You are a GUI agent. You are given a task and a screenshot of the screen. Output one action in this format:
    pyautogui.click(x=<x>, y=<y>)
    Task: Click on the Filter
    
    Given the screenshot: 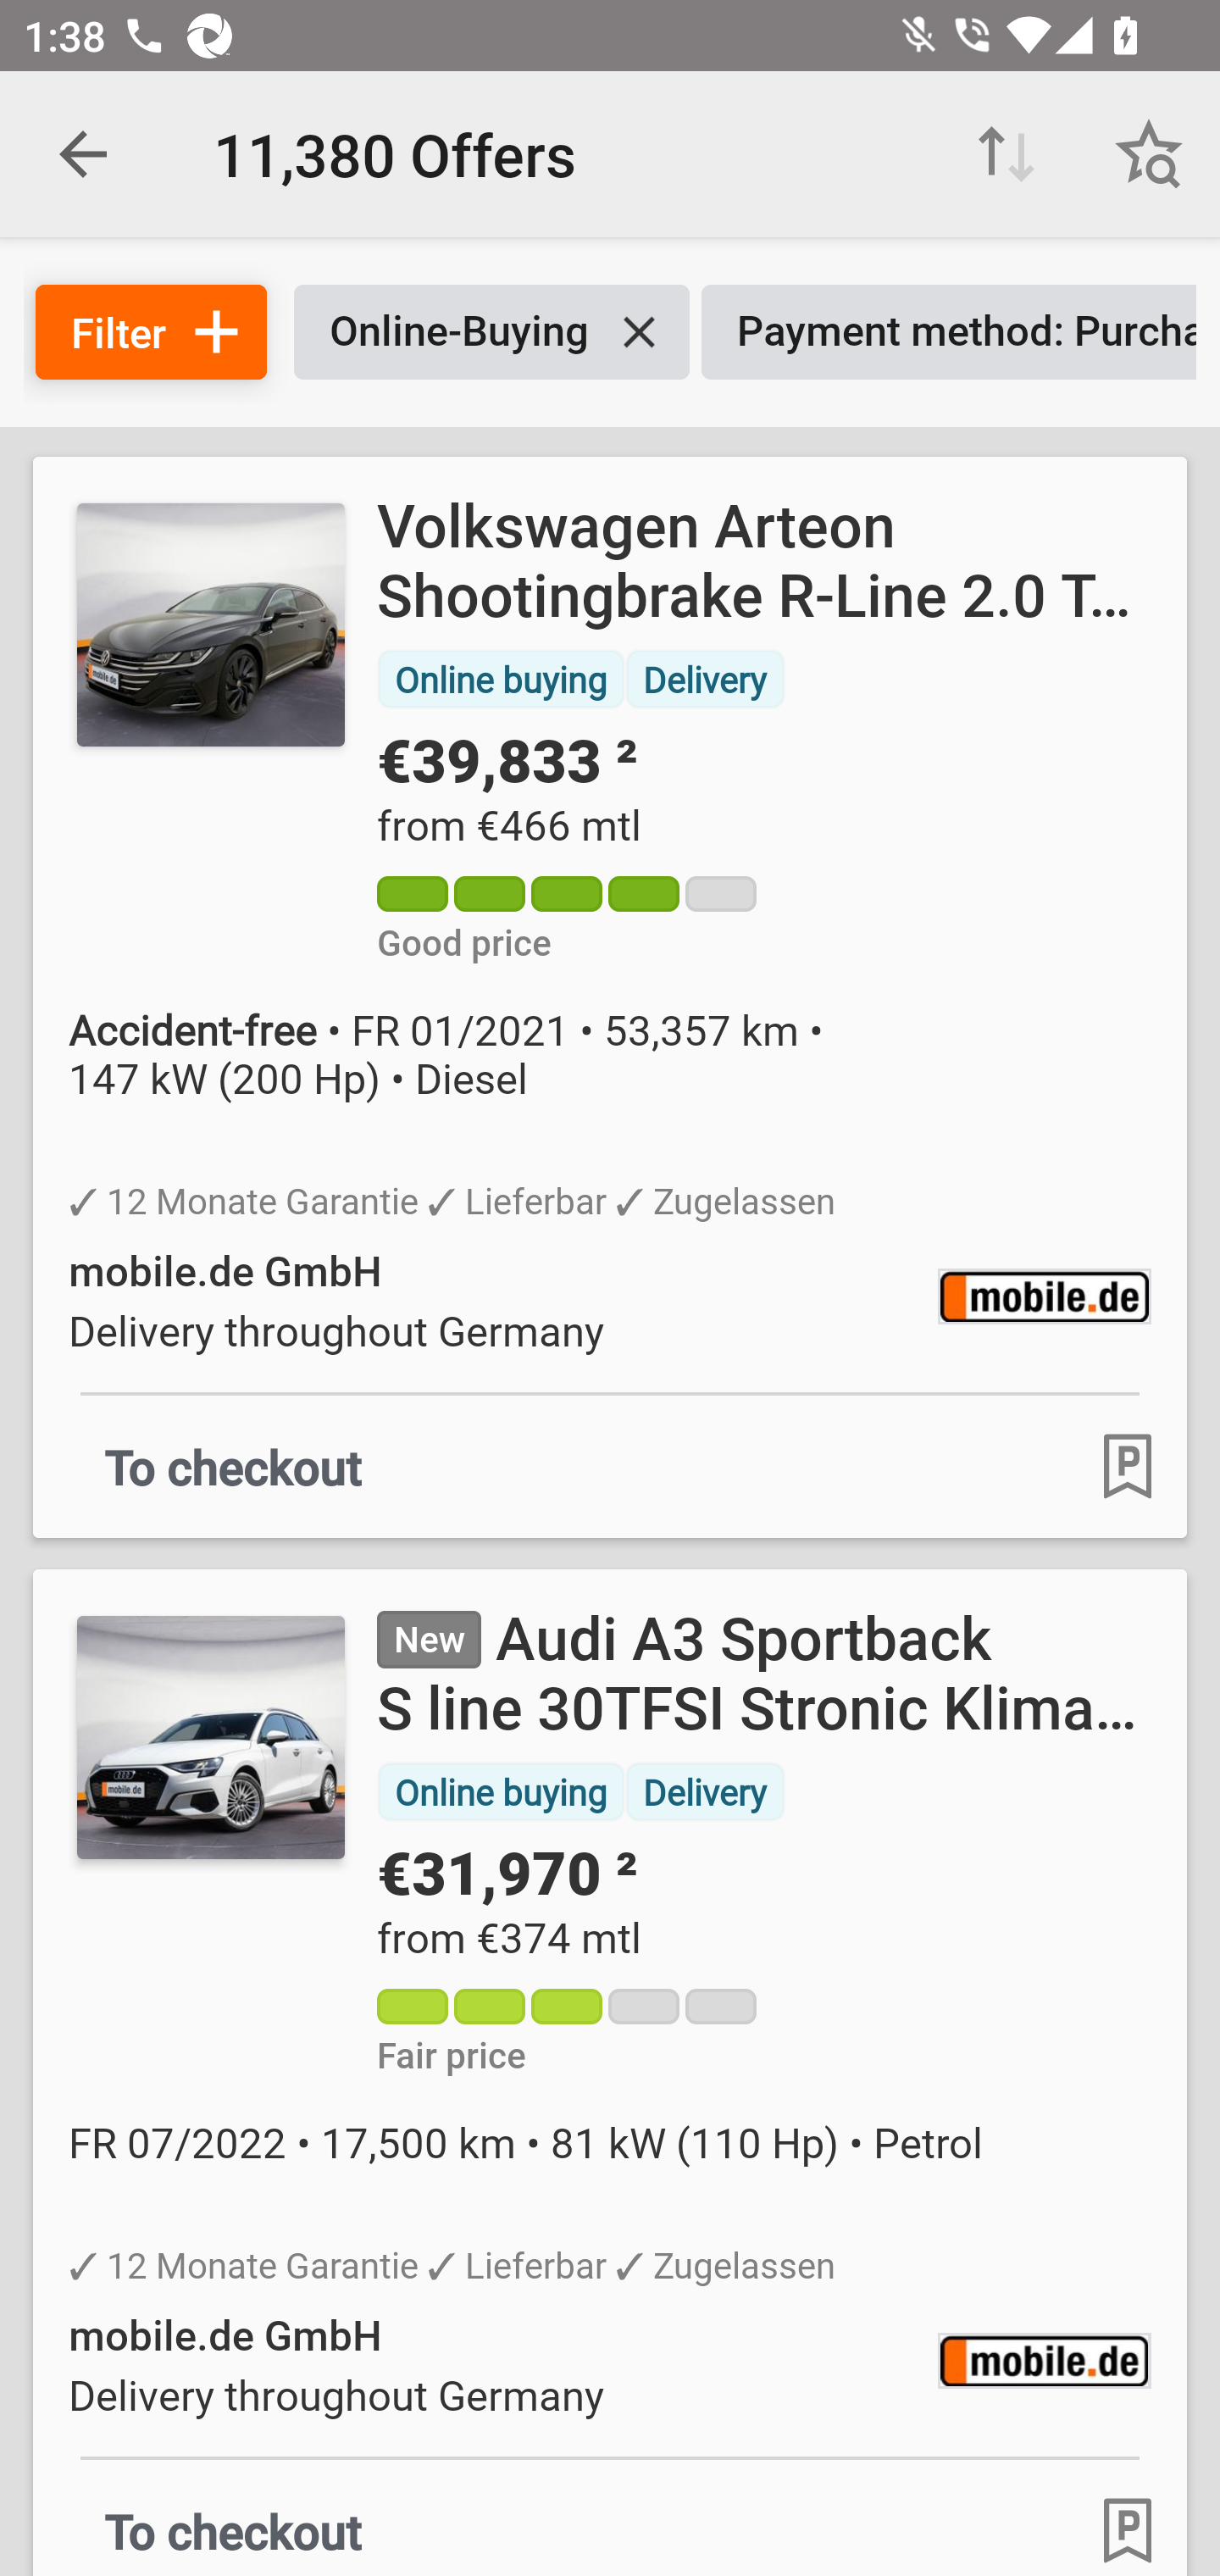 What is the action you would take?
    pyautogui.click(x=151, y=332)
    